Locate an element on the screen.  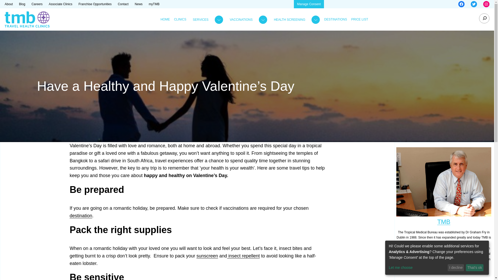
Submenu Toggle is located at coordinates (296, 20).